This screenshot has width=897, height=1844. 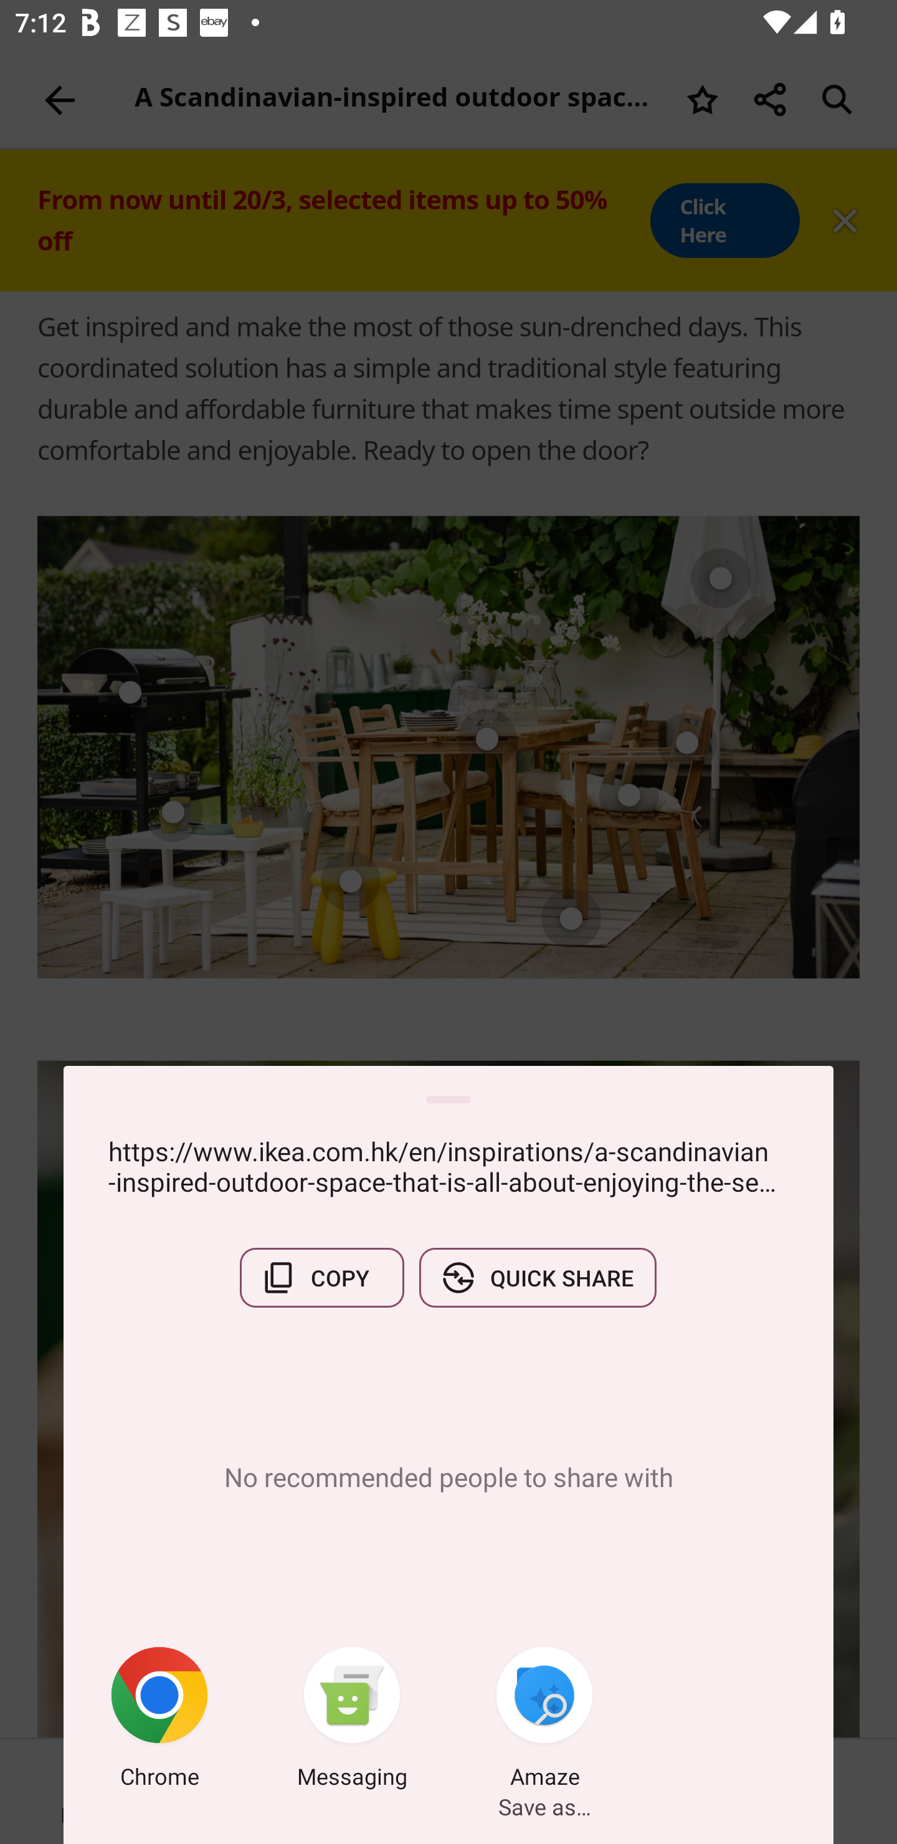 What do you see at coordinates (538, 1278) in the screenshot?
I see `QUICK SHARE` at bounding box center [538, 1278].